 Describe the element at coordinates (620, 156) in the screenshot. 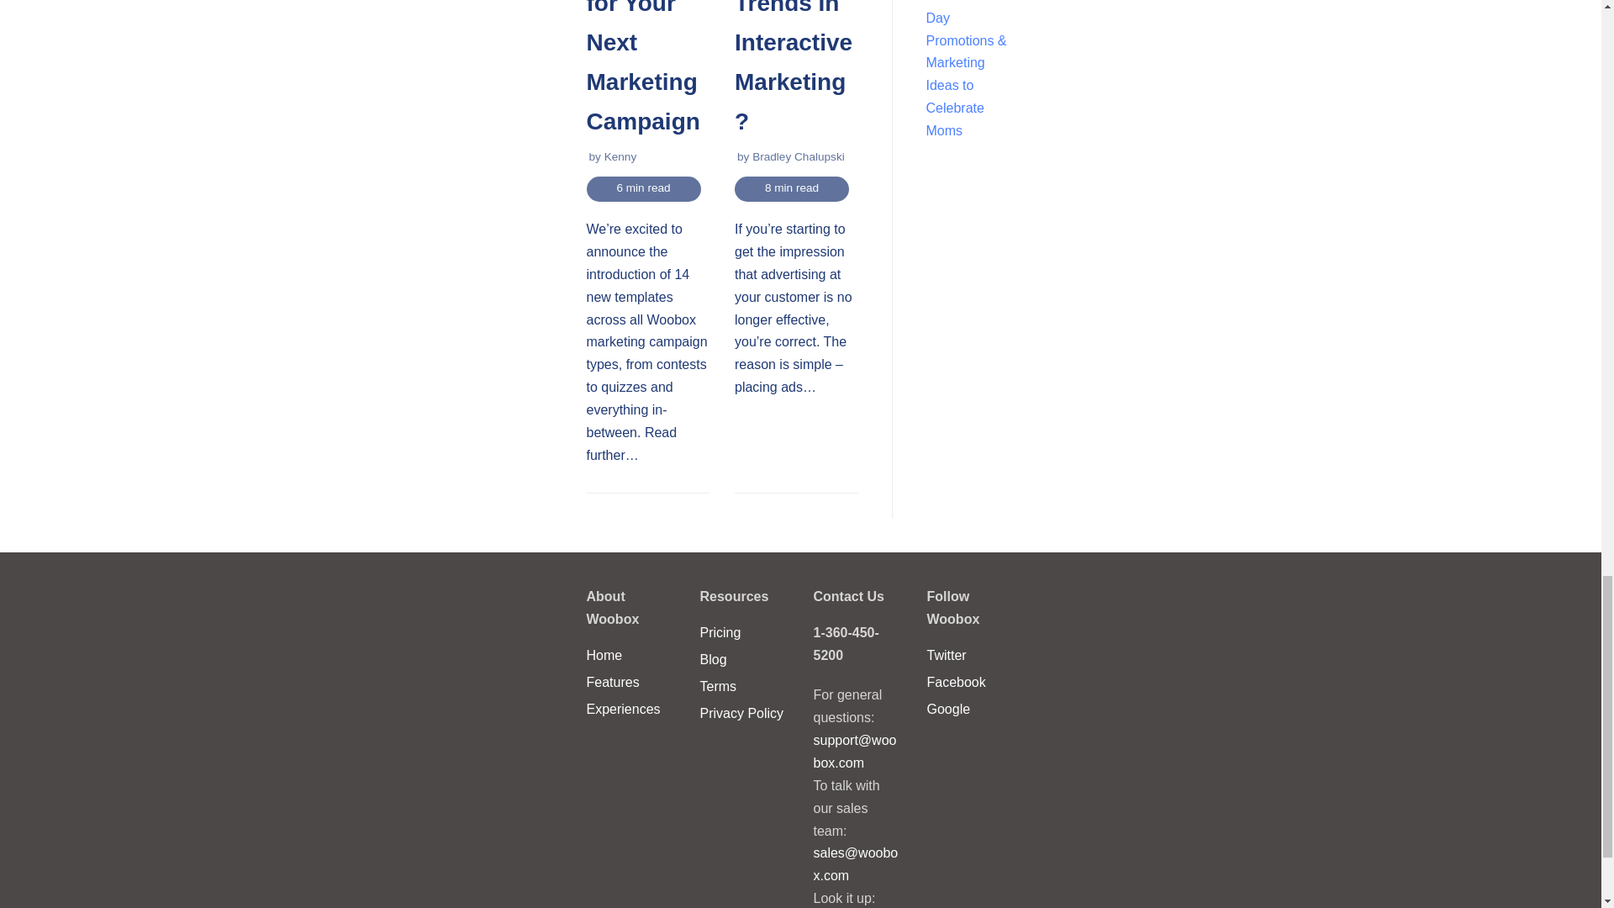

I see `Kenny` at that location.